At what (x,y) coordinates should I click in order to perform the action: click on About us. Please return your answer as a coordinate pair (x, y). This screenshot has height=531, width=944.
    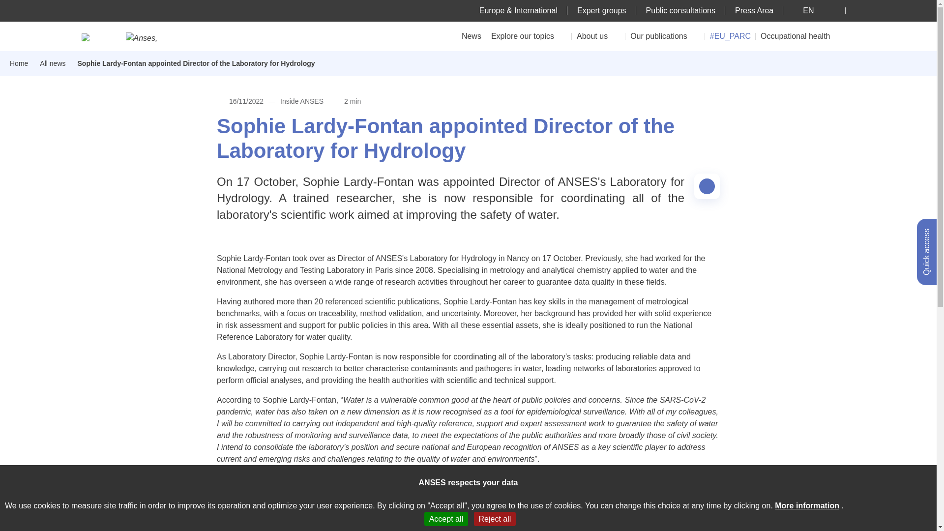
    Looking at the image, I should click on (598, 36).